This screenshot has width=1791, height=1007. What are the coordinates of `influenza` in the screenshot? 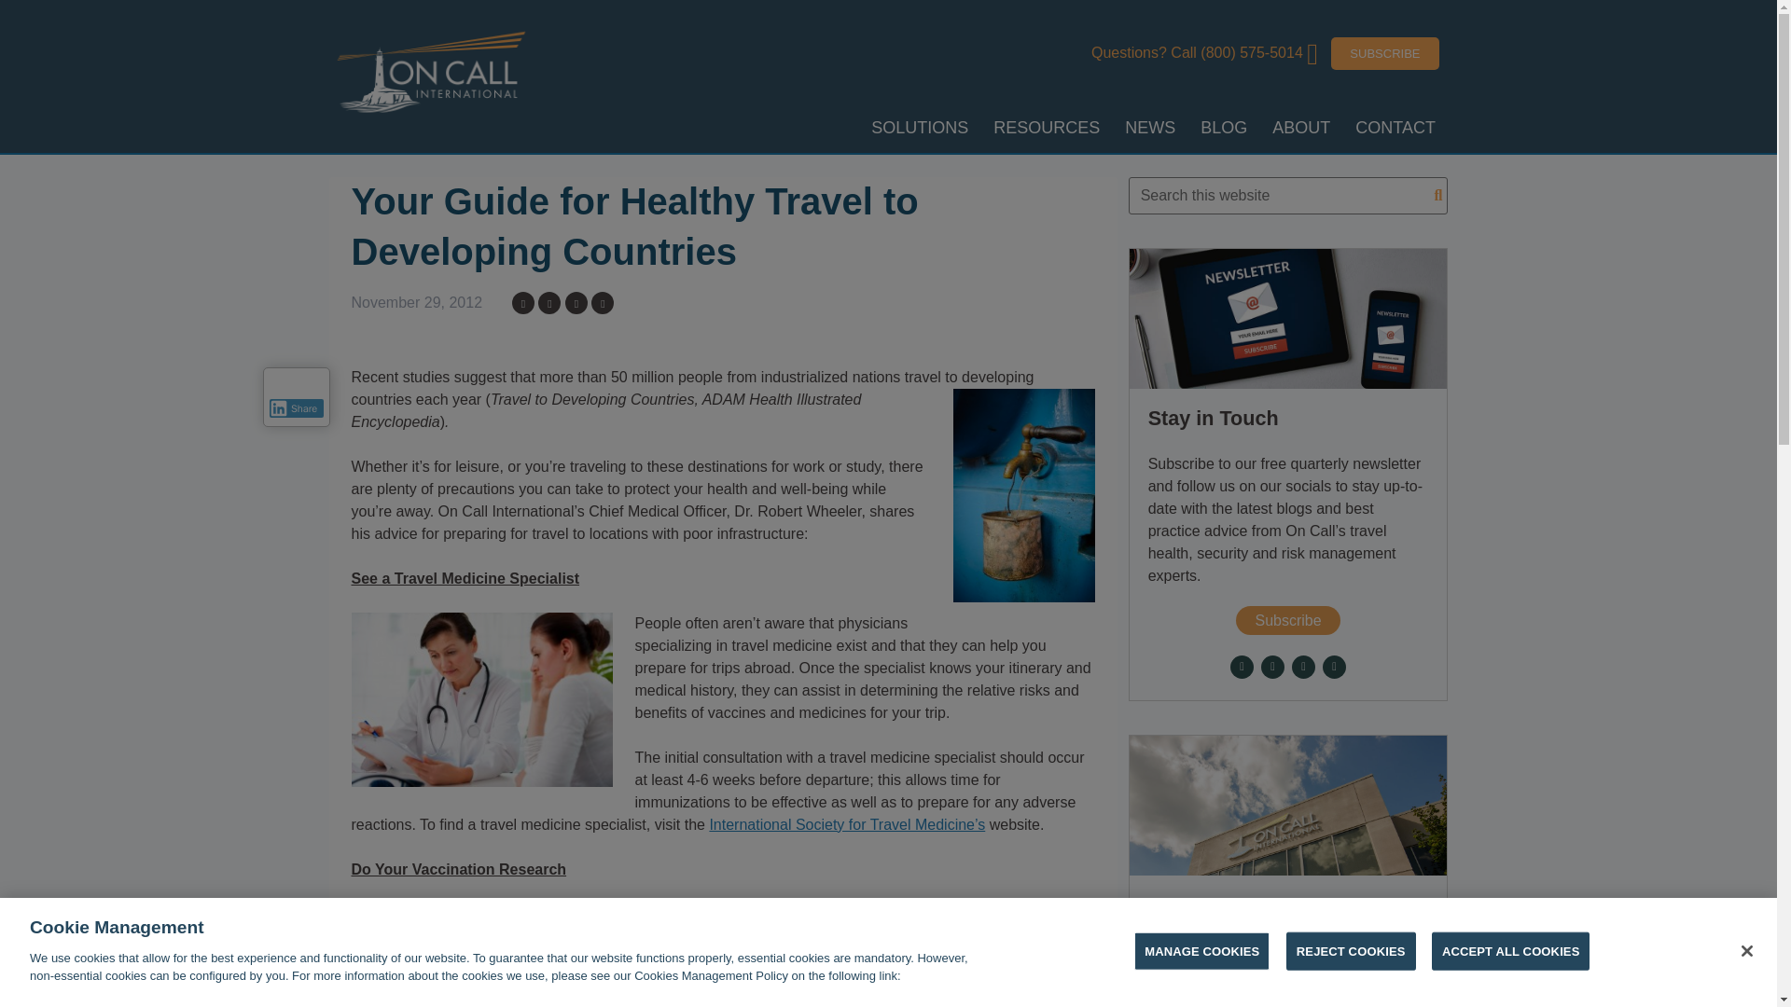 It's located at (655, 936).